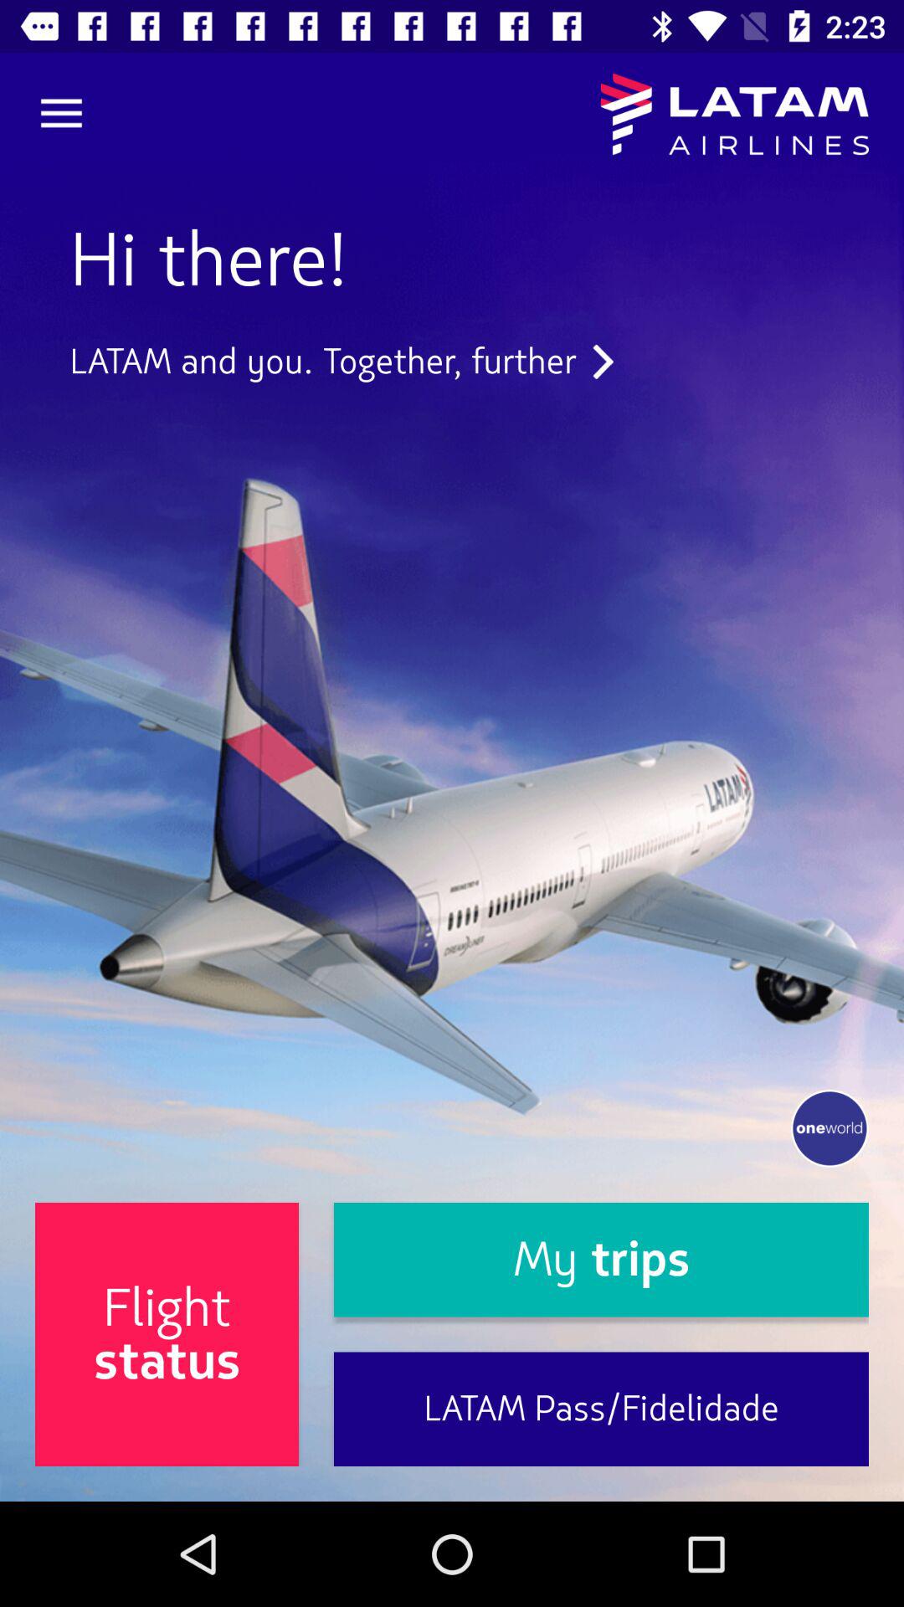 The width and height of the screenshot is (904, 1607). What do you see at coordinates (601, 1409) in the screenshot?
I see `jump until latam pass/fidelidade item` at bounding box center [601, 1409].